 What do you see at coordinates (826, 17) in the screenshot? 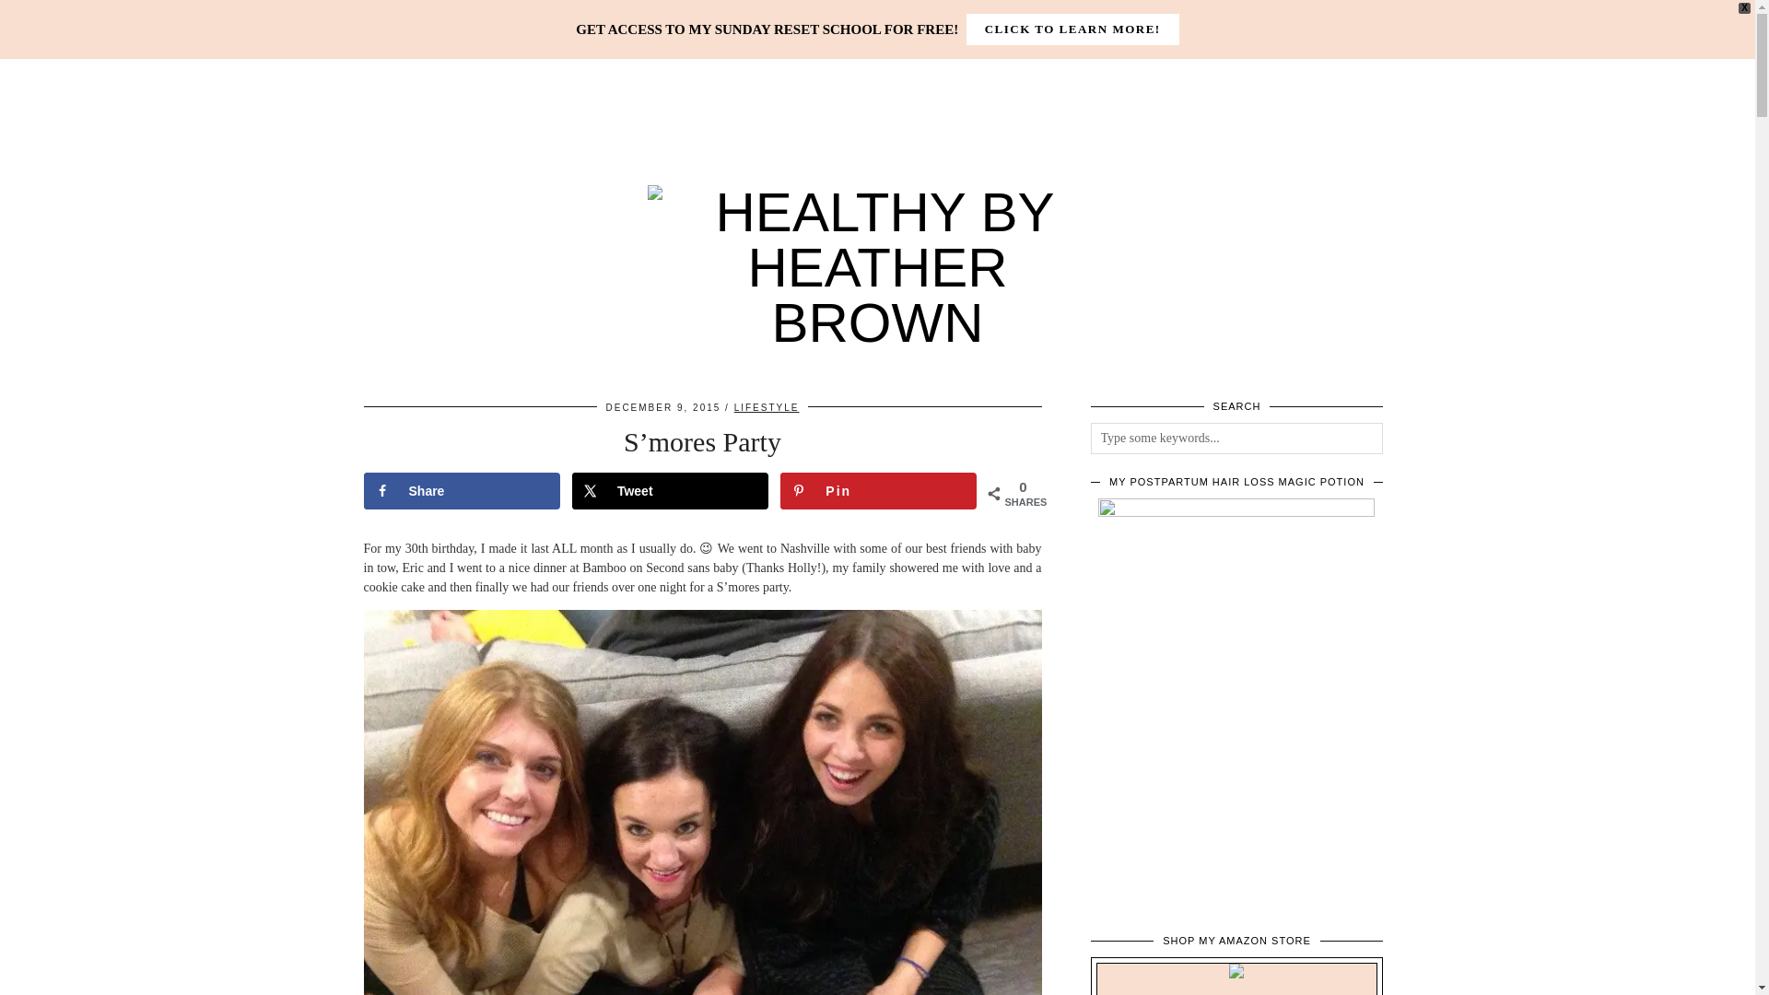
I see `MEMBERSHIP` at bounding box center [826, 17].